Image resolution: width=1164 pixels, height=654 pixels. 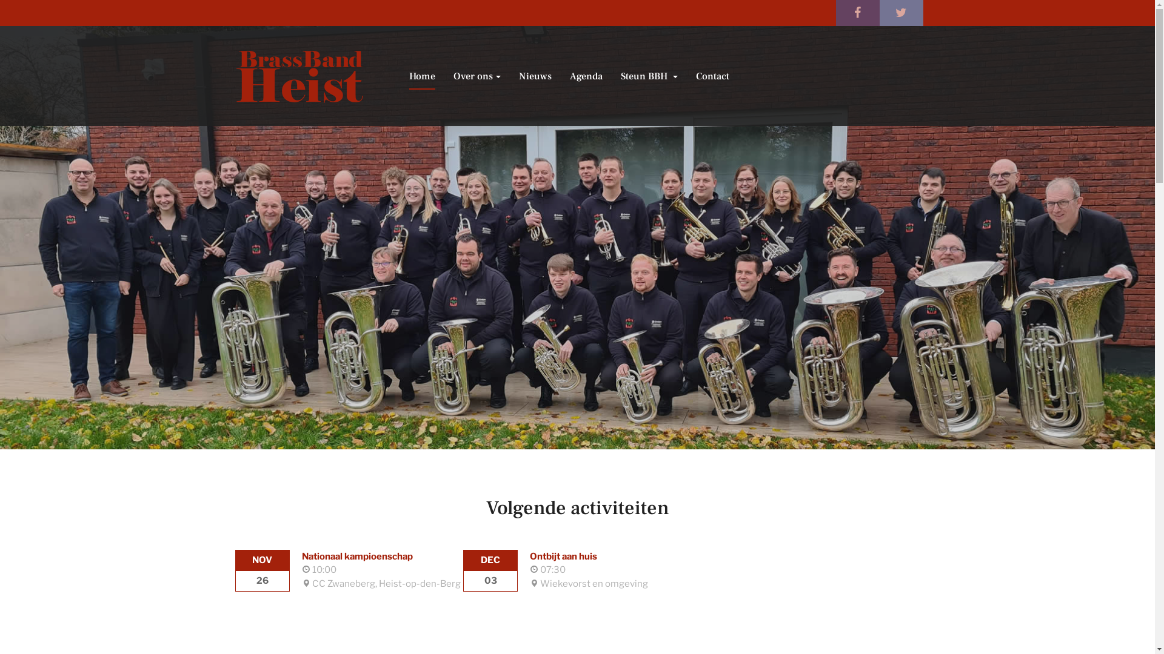 I want to click on Agenda, so click(x=586, y=76).